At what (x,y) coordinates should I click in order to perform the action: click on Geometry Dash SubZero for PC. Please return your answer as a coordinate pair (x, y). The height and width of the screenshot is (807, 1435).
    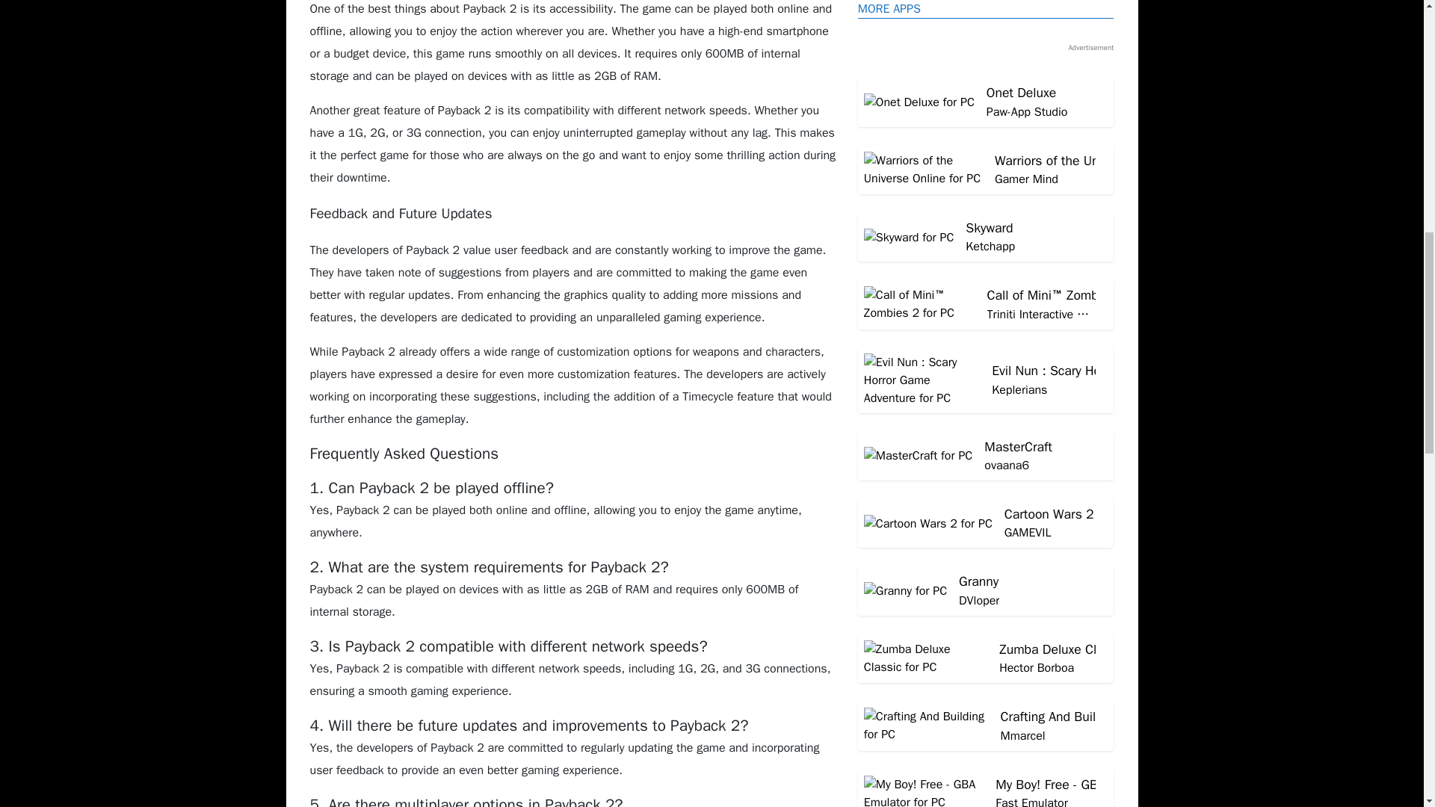
    Looking at the image, I should click on (987, 102).